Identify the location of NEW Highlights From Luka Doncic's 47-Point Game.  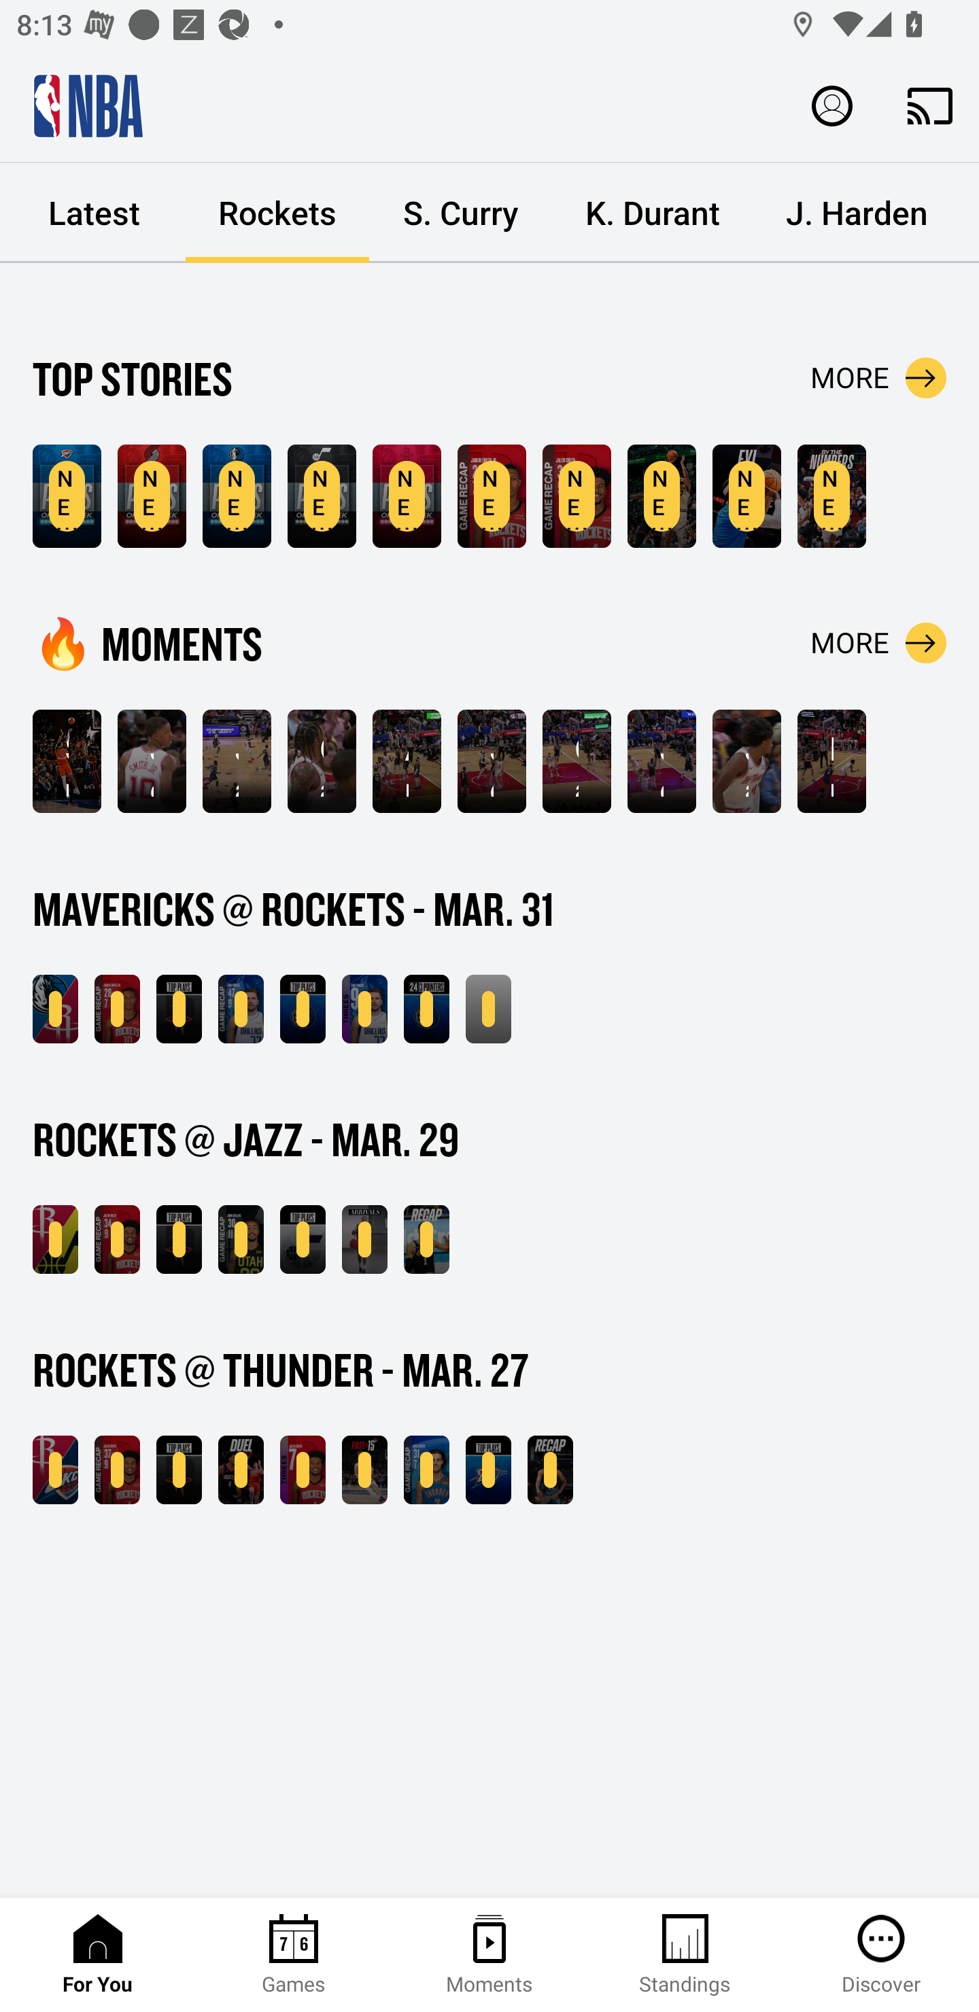
(241, 1009).